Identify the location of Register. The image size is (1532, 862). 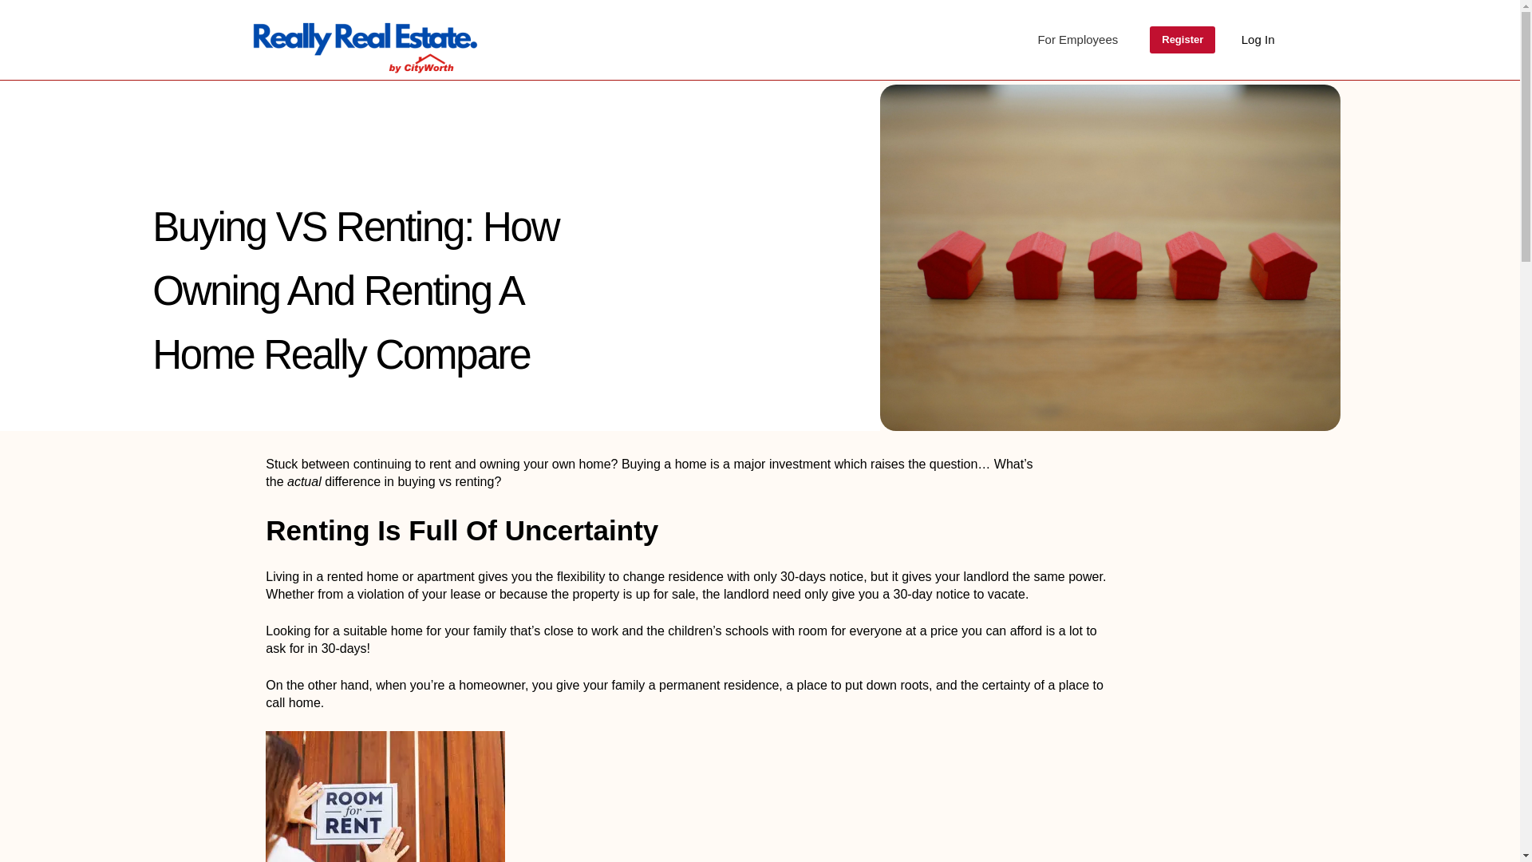
(1183, 40).